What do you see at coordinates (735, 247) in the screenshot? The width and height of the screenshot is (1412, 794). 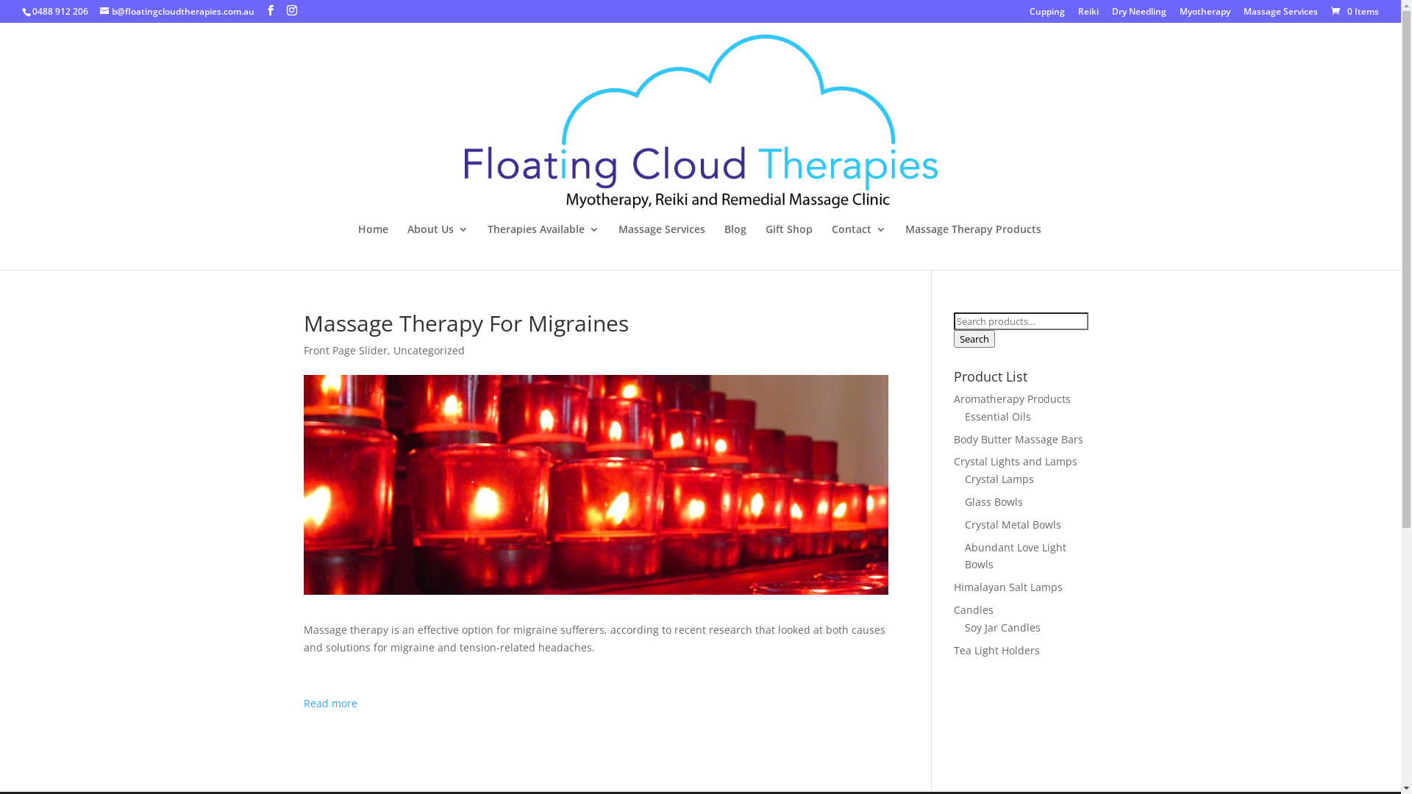 I see `Blog` at bounding box center [735, 247].